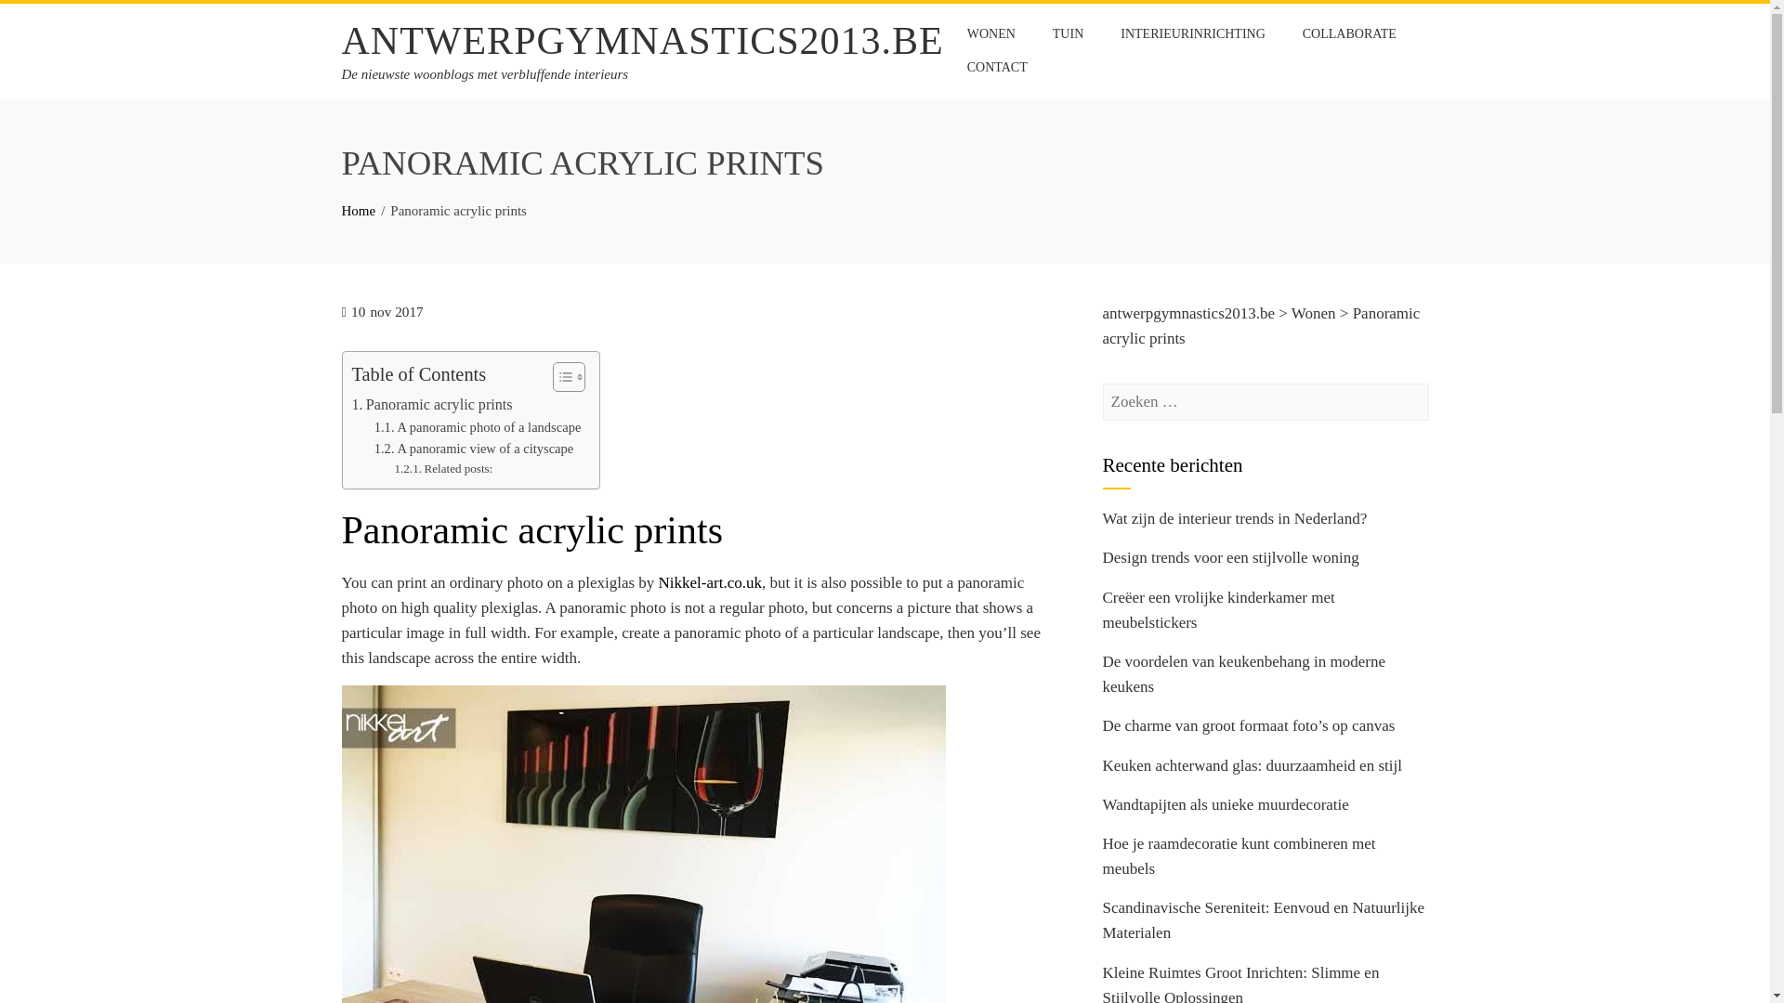 Image resolution: width=1784 pixels, height=1003 pixels. I want to click on Keuken achterwand glas: duurzaamheid en stijl, so click(1251, 765).